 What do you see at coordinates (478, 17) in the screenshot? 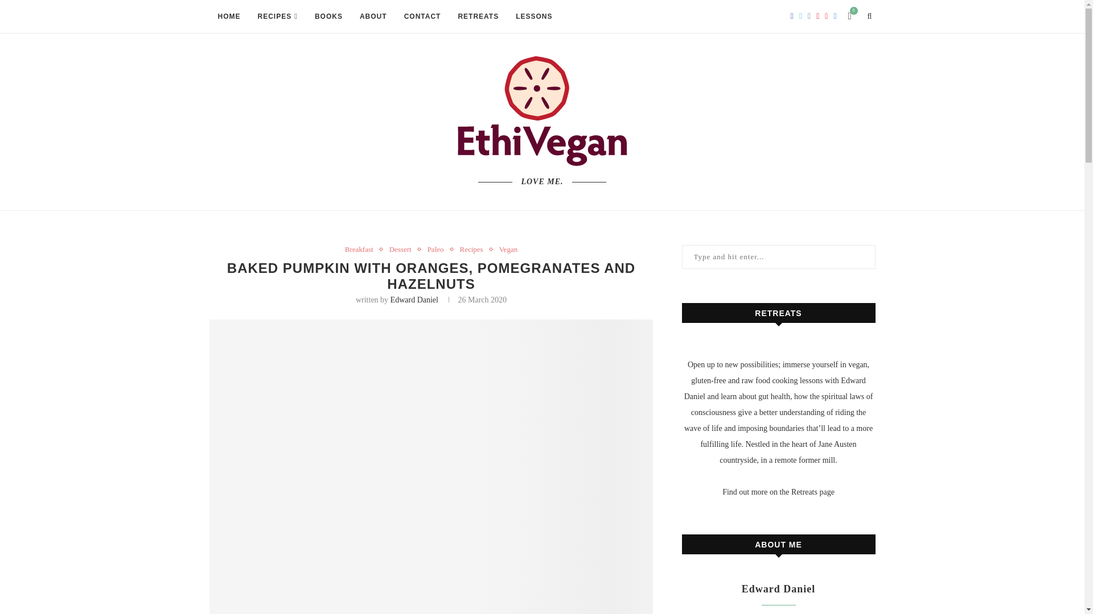
I see `RETREATS` at bounding box center [478, 17].